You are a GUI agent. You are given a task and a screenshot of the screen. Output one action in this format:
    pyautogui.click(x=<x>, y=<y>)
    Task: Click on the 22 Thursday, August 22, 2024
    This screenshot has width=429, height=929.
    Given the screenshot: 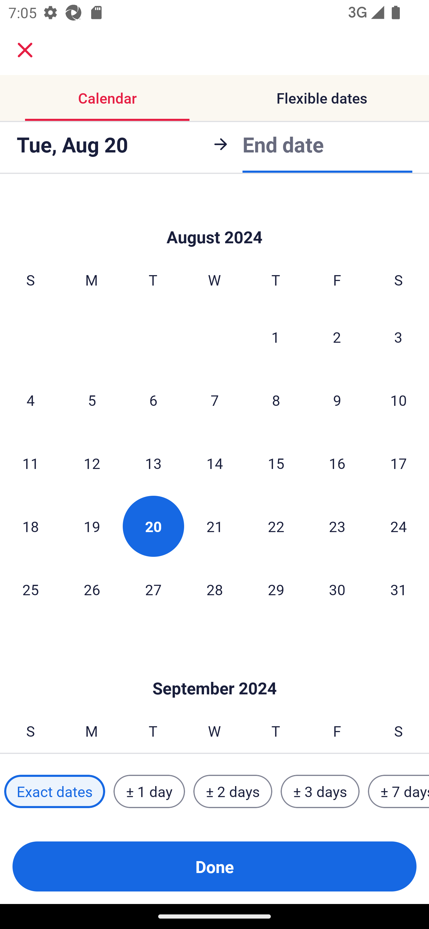 What is the action you would take?
    pyautogui.click(x=276, y=526)
    